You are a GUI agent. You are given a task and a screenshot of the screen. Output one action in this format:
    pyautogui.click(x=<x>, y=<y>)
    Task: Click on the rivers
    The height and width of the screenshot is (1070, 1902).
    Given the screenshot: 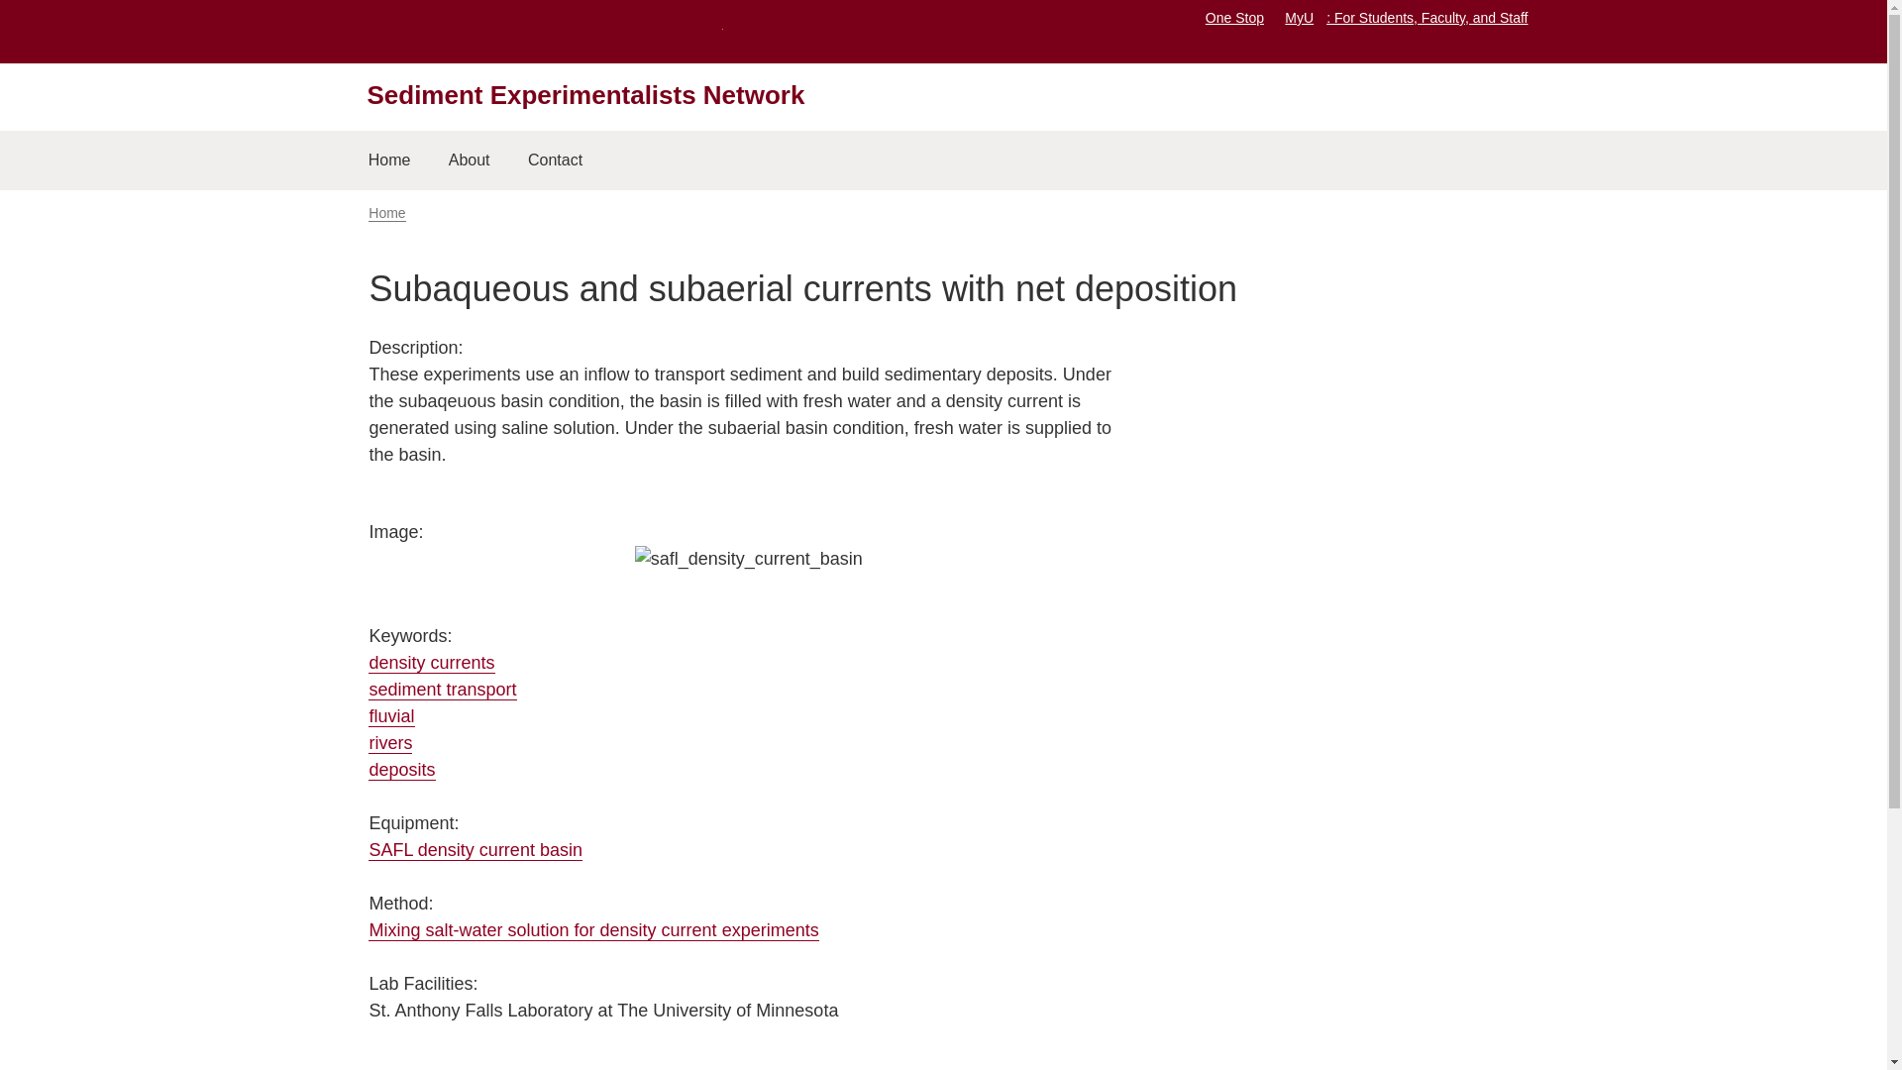 What is the action you would take?
    pyautogui.click(x=390, y=743)
    